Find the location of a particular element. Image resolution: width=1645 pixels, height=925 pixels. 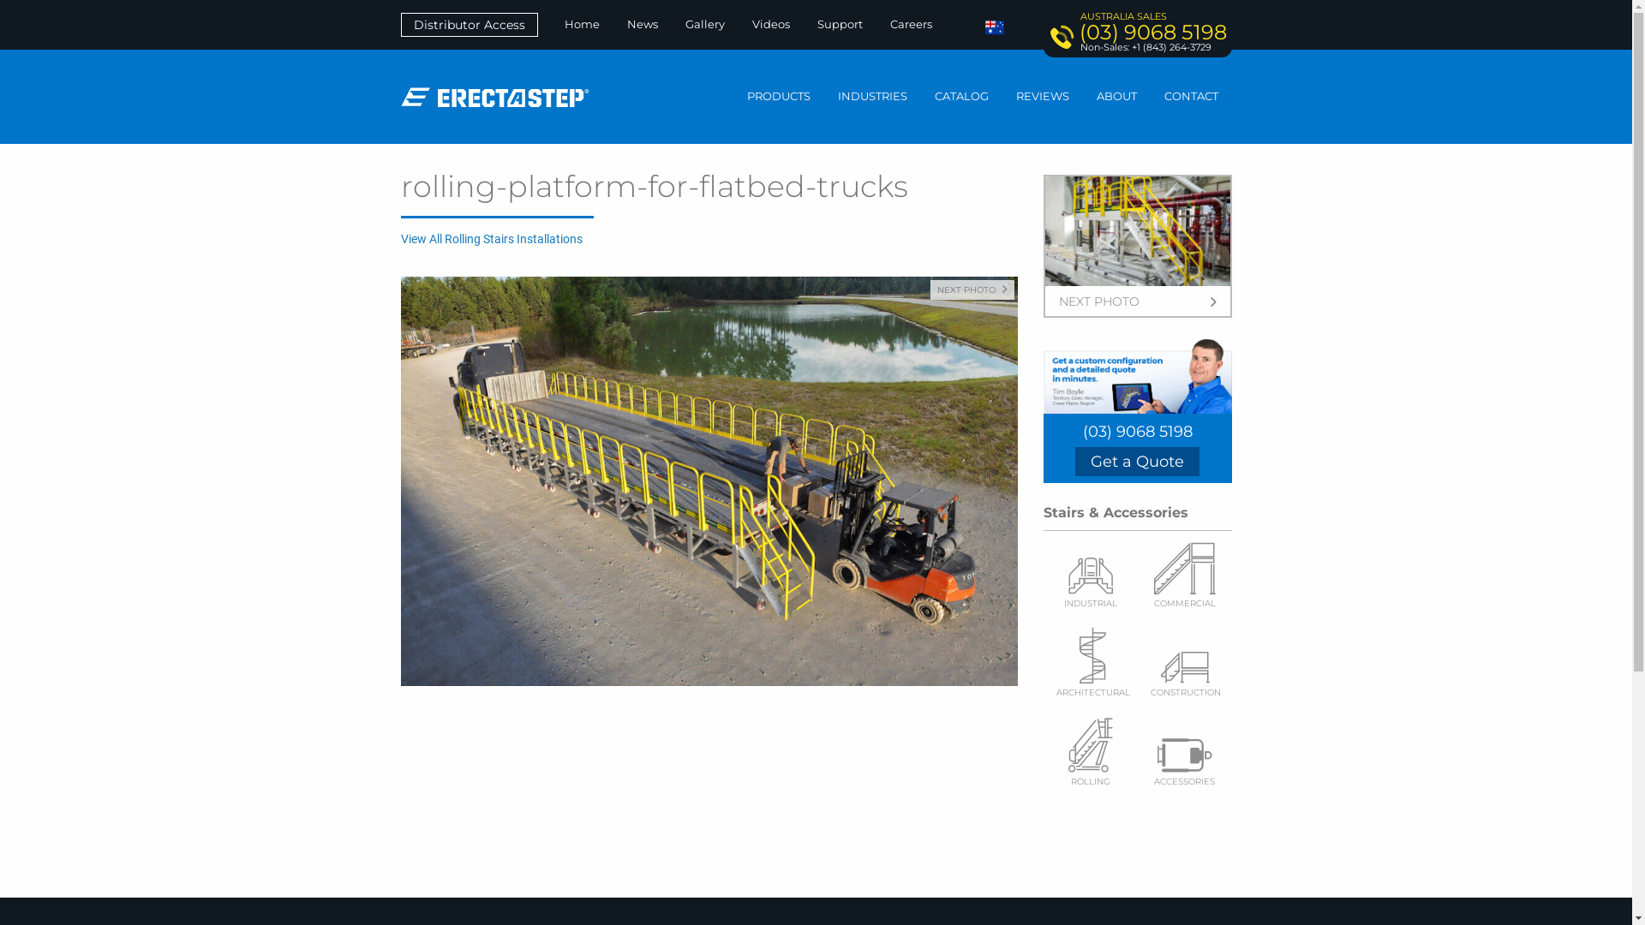

Home is located at coordinates (583, 24).